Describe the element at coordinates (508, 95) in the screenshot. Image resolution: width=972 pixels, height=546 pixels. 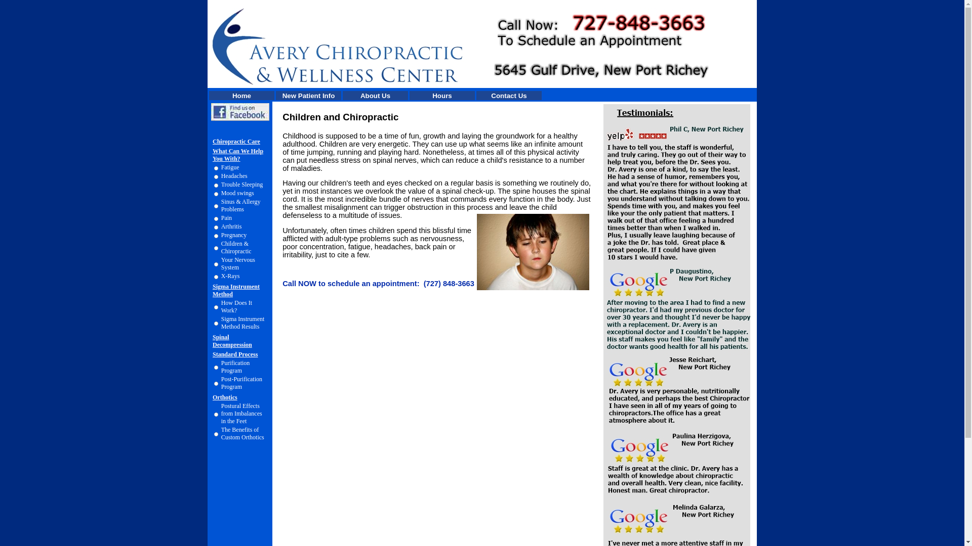
I see `Contact Us` at that location.